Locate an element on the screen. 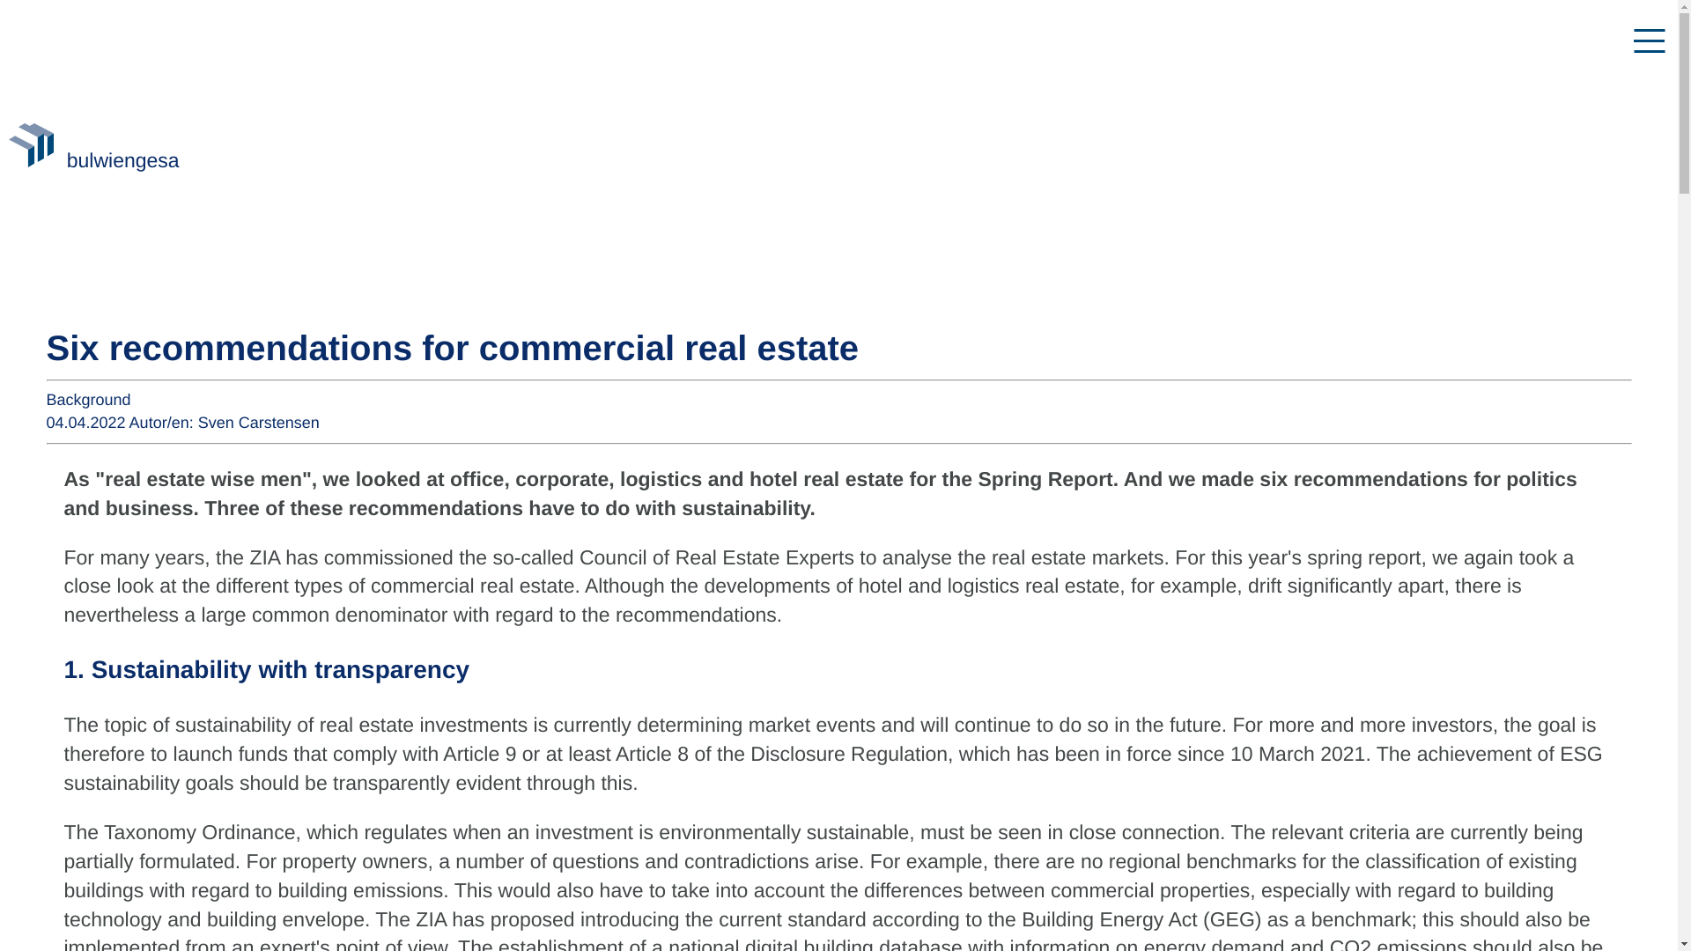 Image resolution: width=1691 pixels, height=951 pixels. Home is located at coordinates (123, 160).